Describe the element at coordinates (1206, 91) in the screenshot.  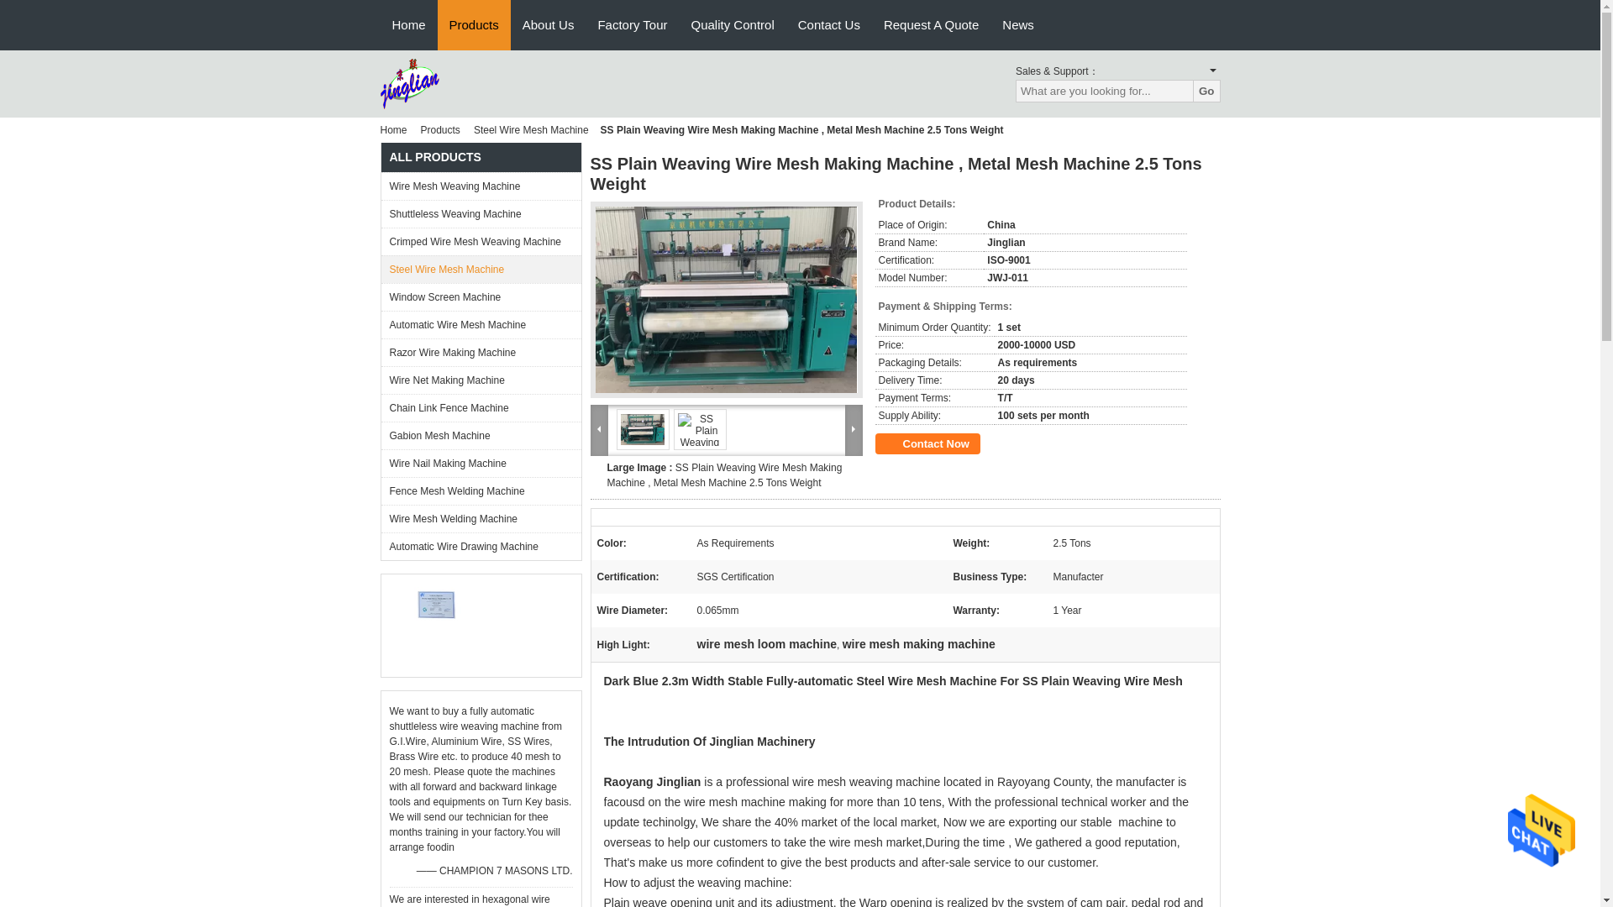
I see `Go` at that location.